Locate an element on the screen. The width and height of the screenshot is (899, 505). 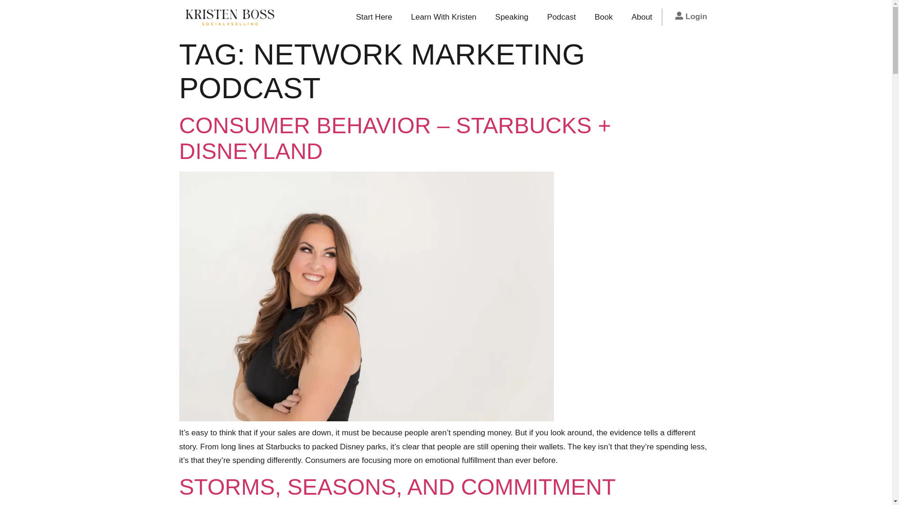
Learn With Kristen is located at coordinates (444, 17).